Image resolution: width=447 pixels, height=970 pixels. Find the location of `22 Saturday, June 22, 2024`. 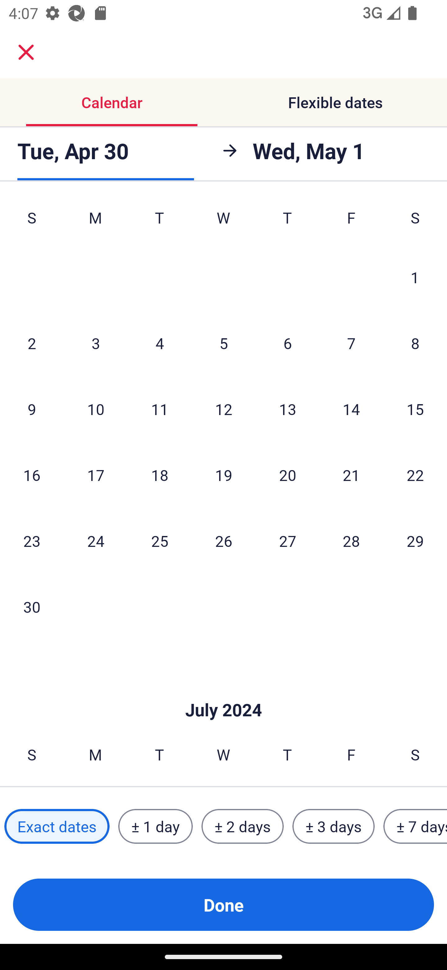

22 Saturday, June 22, 2024 is located at coordinates (415, 474).